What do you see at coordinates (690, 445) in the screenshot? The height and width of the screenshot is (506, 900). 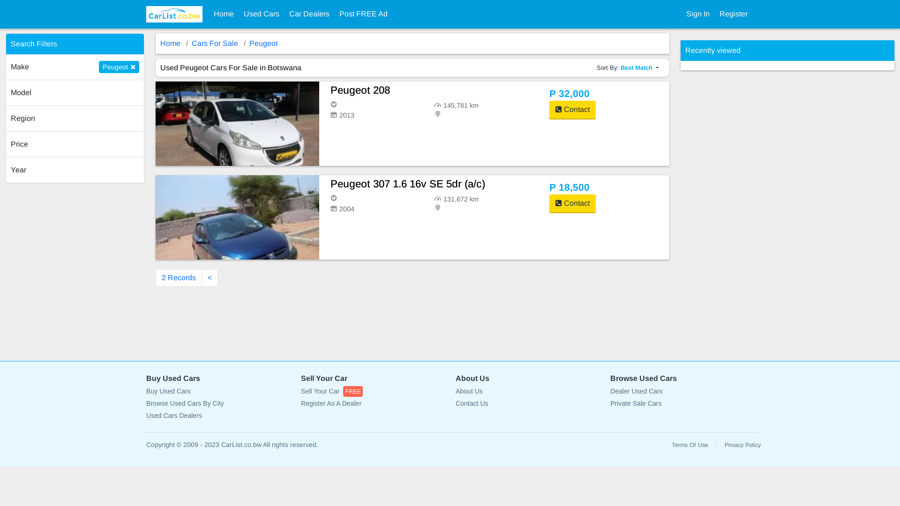 I see `Terms Of Use` at bounding box center [690, 445].